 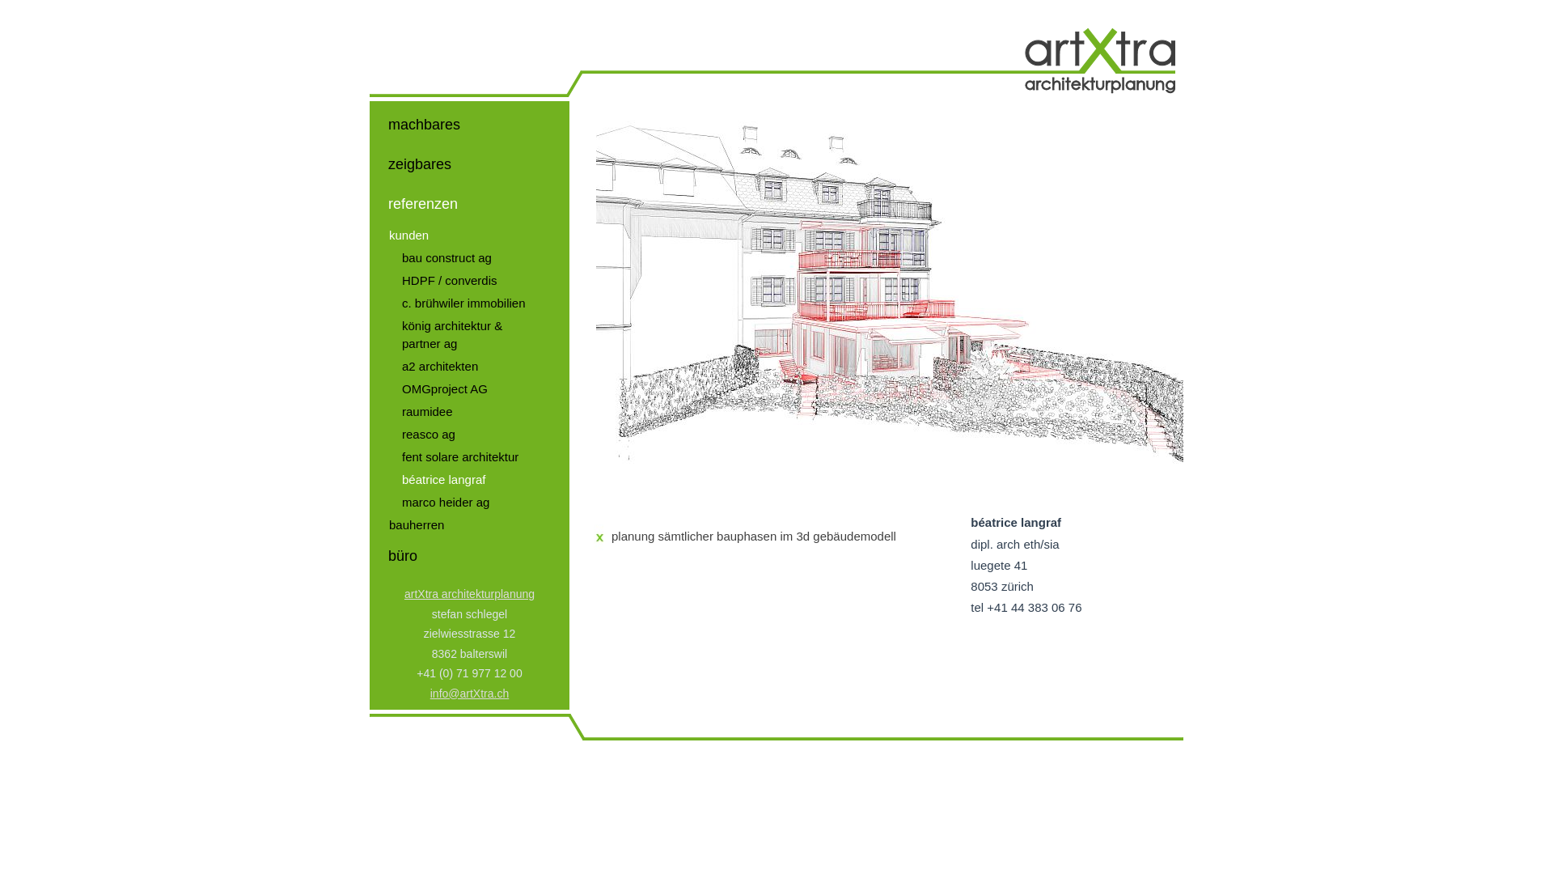 I want to click on zeigbares, so click(x=469, y=165).